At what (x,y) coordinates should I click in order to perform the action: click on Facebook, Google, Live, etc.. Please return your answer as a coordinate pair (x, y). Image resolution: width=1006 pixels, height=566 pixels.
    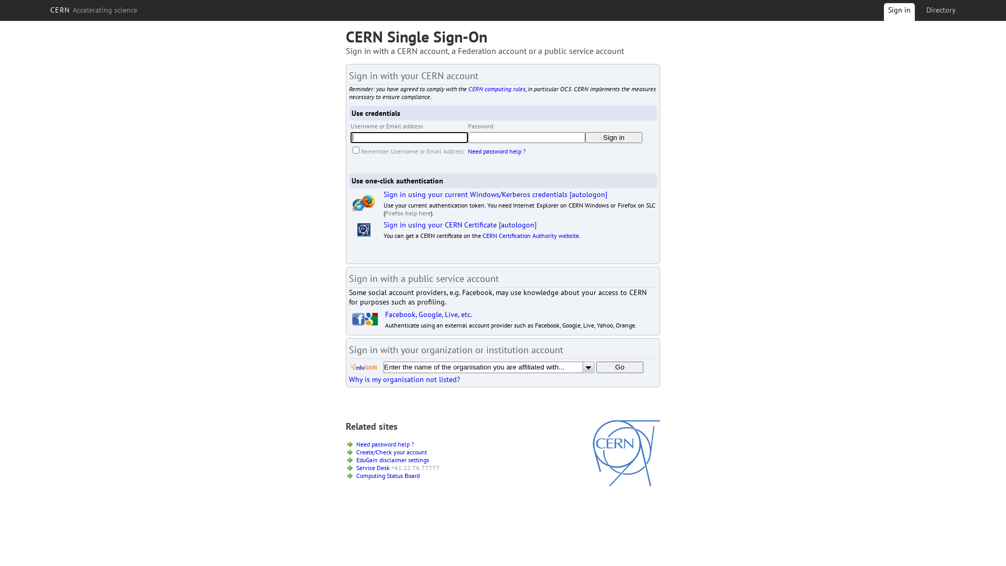
    Looking at the image, I should click on (429, 314).